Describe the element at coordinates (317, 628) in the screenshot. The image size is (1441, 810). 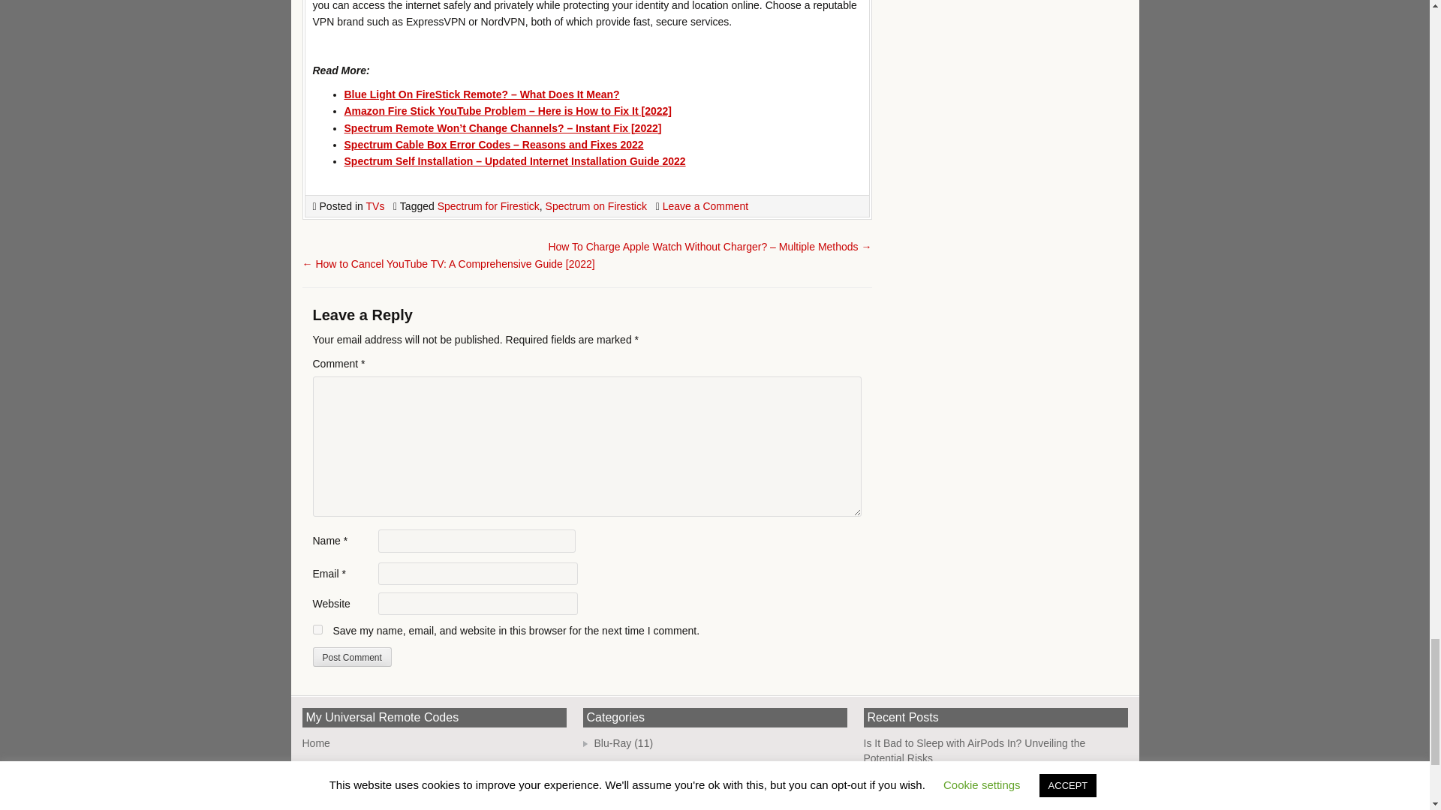
I see `yes` at that location.